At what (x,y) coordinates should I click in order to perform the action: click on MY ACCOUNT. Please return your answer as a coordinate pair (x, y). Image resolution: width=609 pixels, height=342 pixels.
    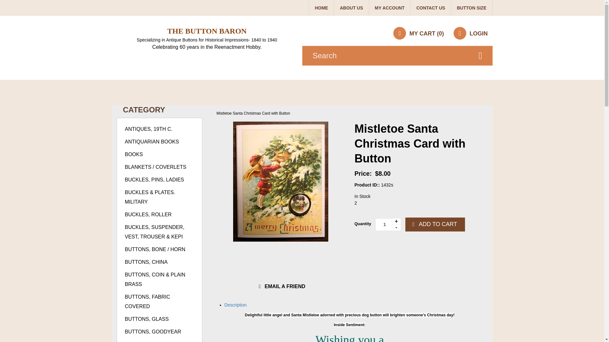
    Looking at the image, I should click on (390, 8).